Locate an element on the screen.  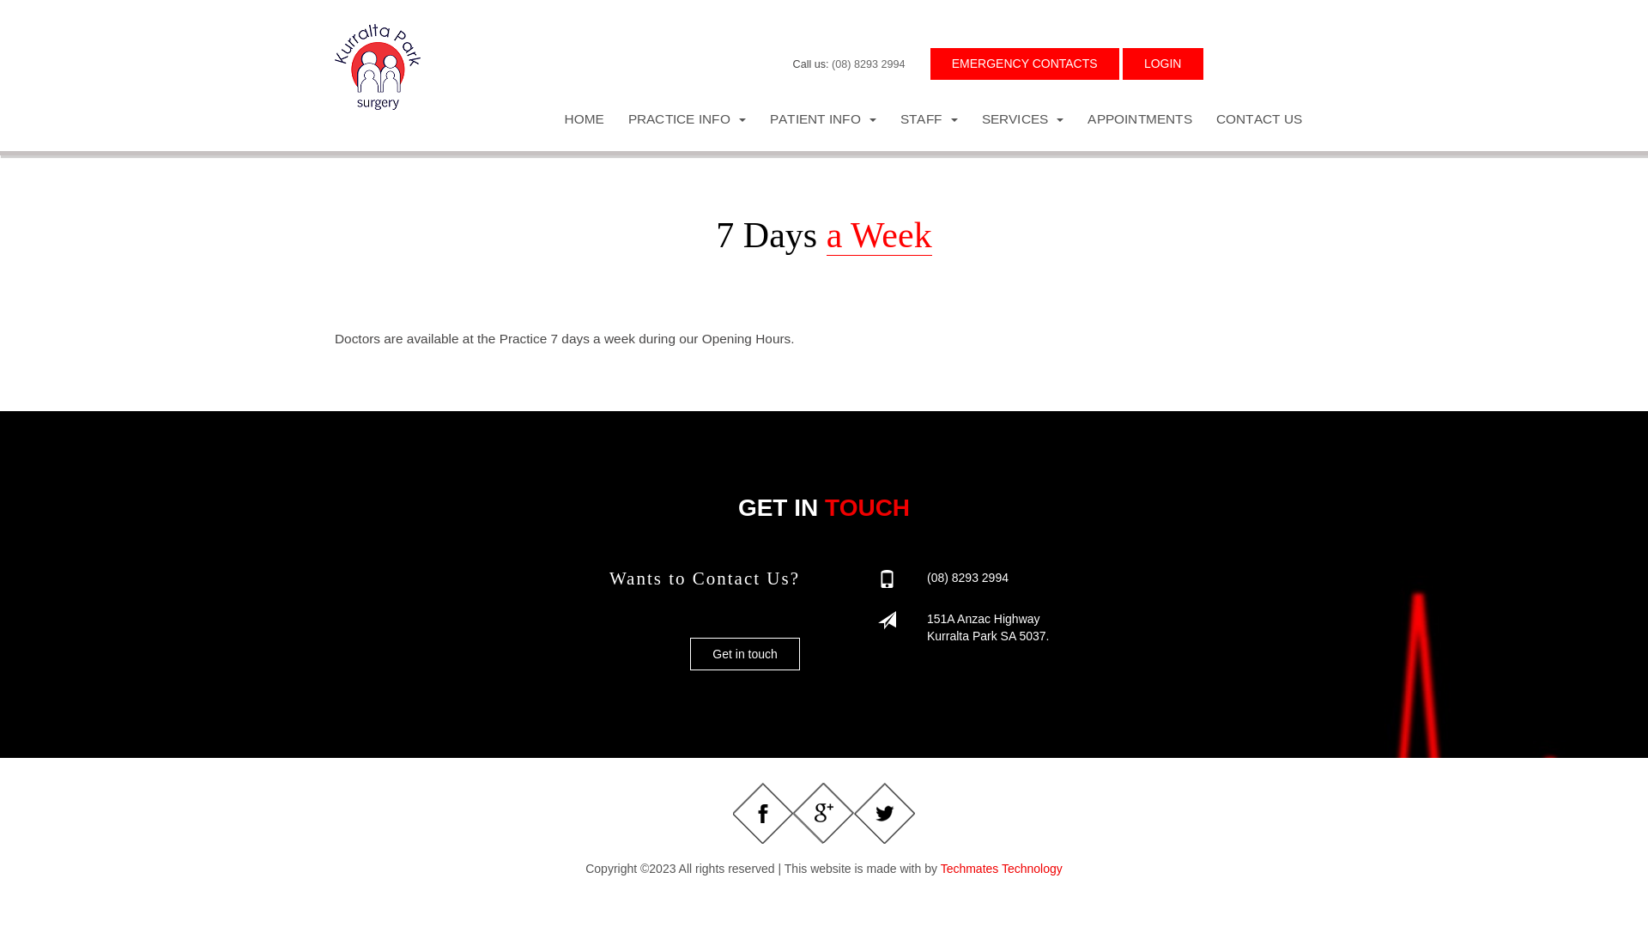
SERVICES is located at coordinates (1023, 118).